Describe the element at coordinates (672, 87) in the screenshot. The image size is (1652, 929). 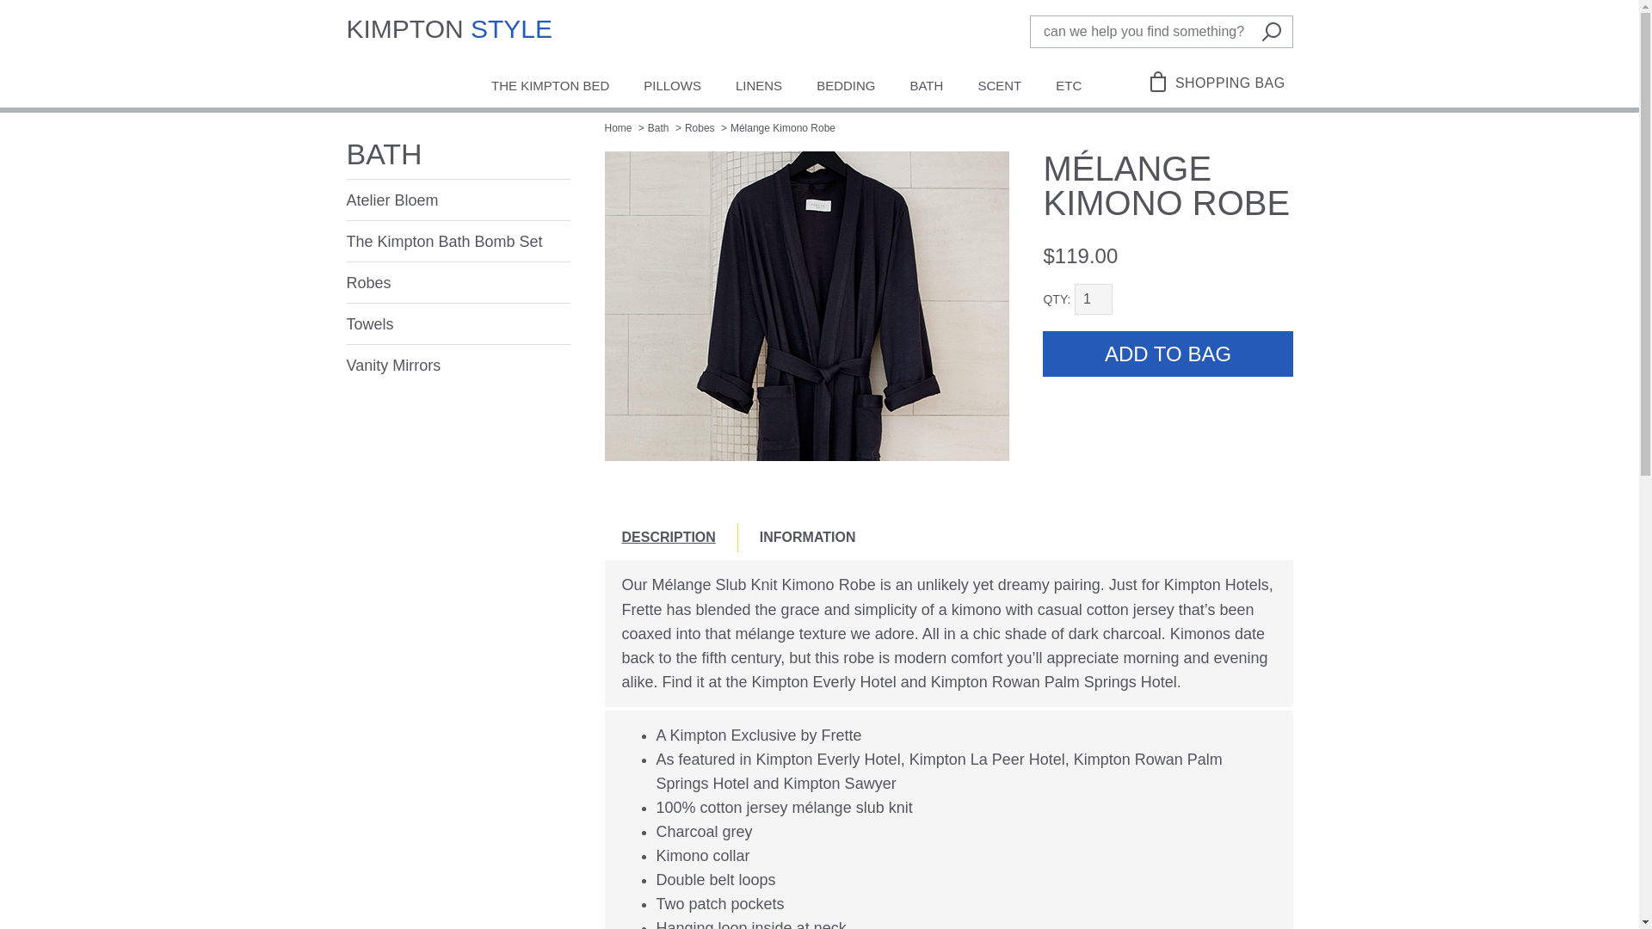
I see `PILLOWS` at that location.